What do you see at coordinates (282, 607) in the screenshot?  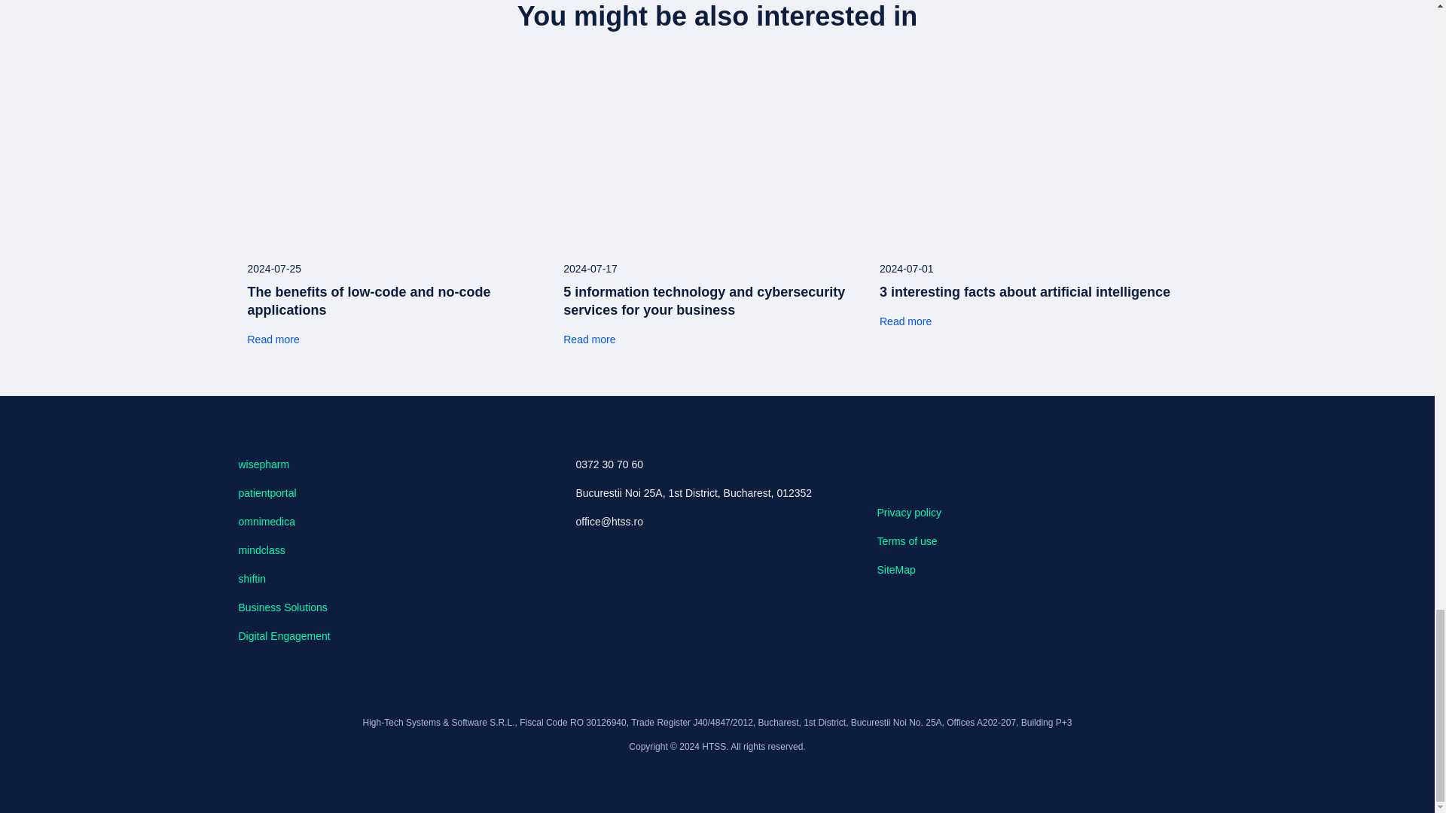 I see `Business Solutions` at bounding box center [282, 607].